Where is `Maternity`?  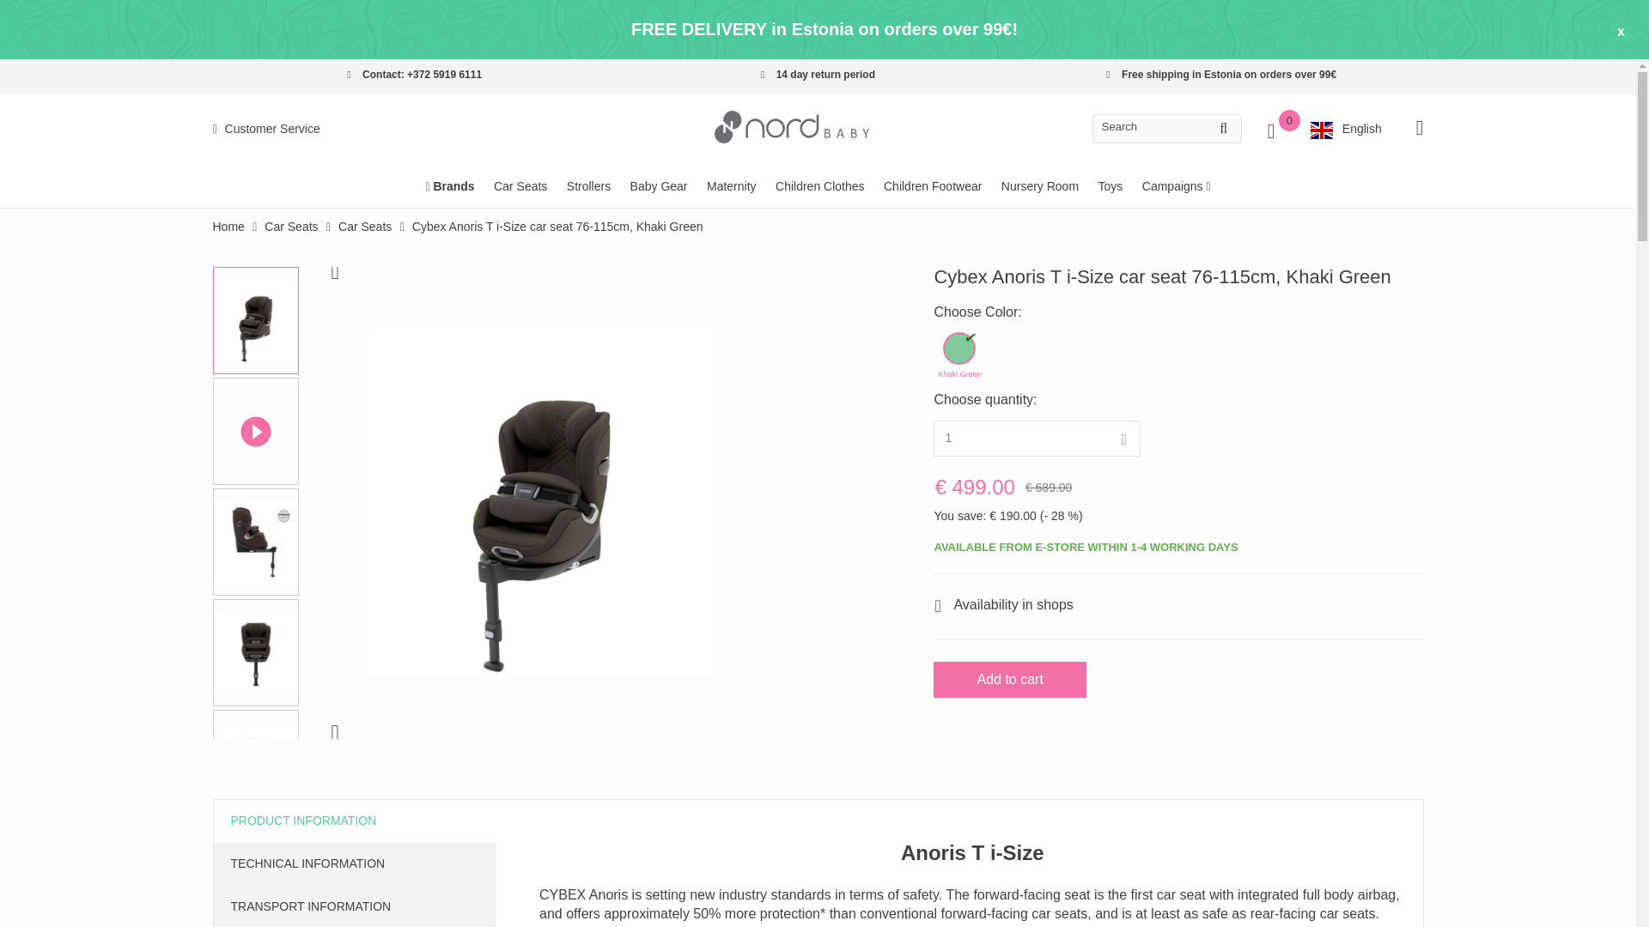 Maternity is located at coordinates (732, 185).